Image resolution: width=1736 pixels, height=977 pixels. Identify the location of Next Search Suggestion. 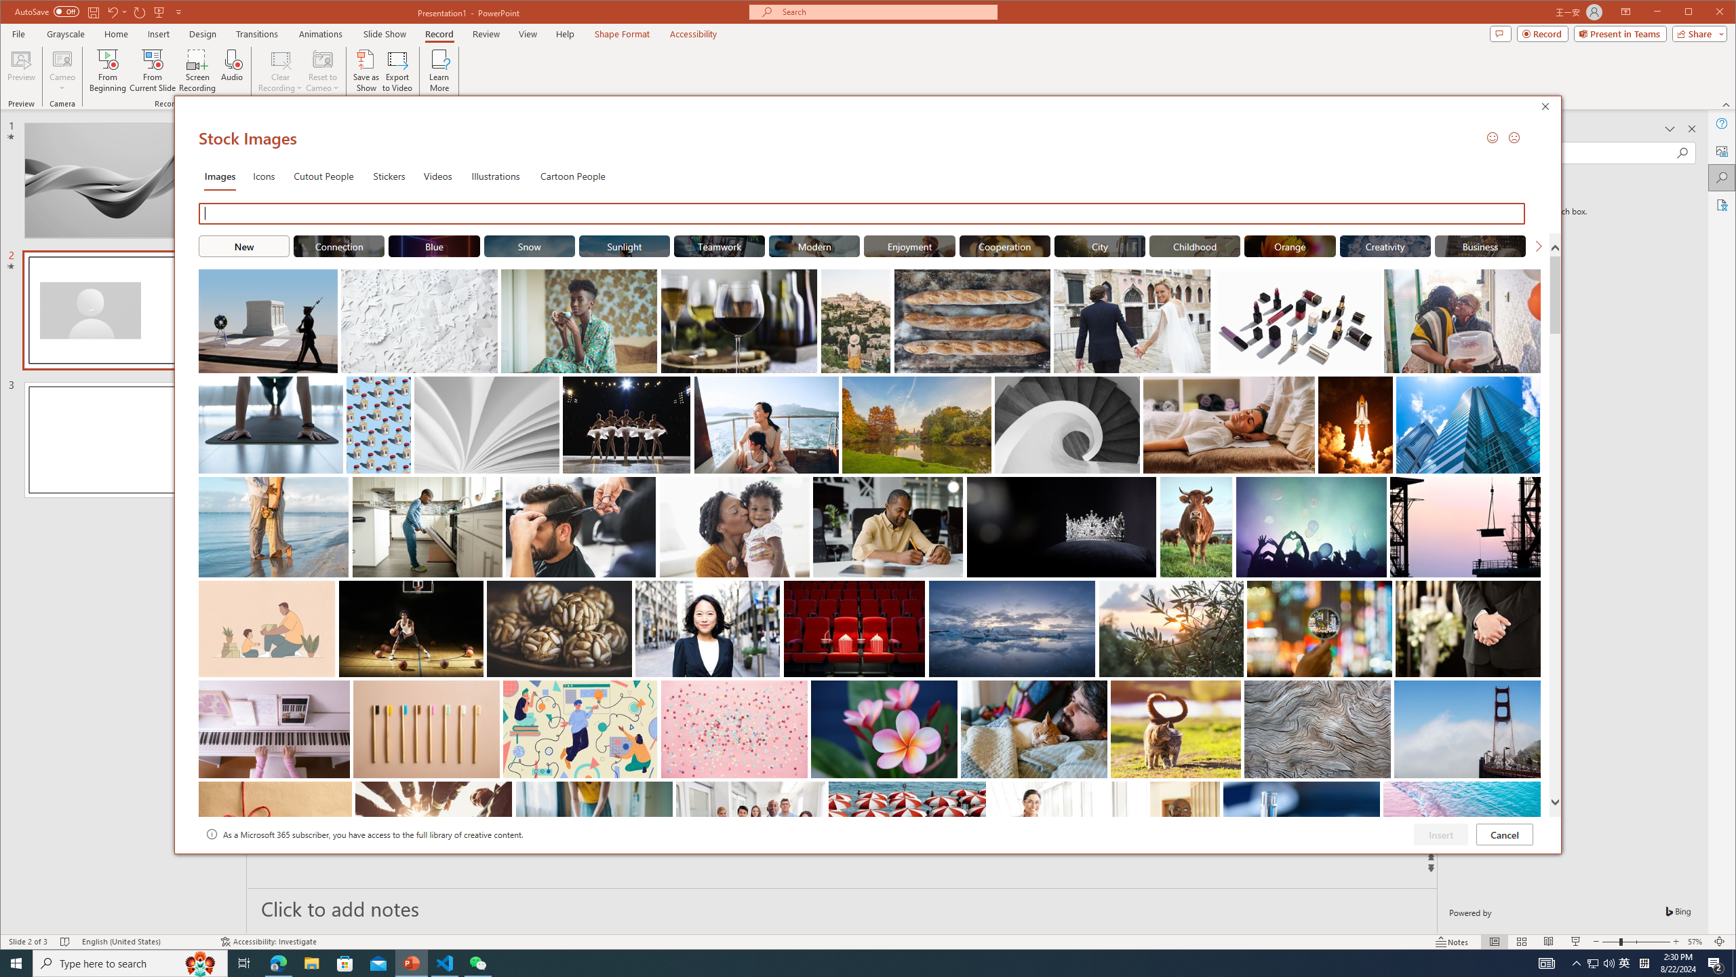
(1539, 246).